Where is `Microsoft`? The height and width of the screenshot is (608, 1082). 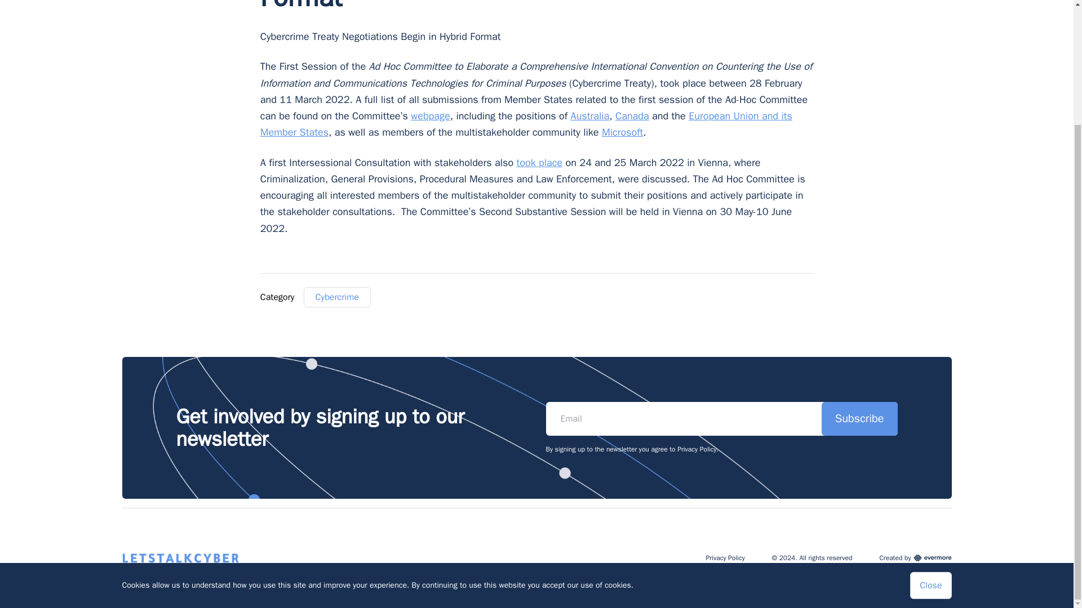 Microsoft is located at coordinates (622, 132).